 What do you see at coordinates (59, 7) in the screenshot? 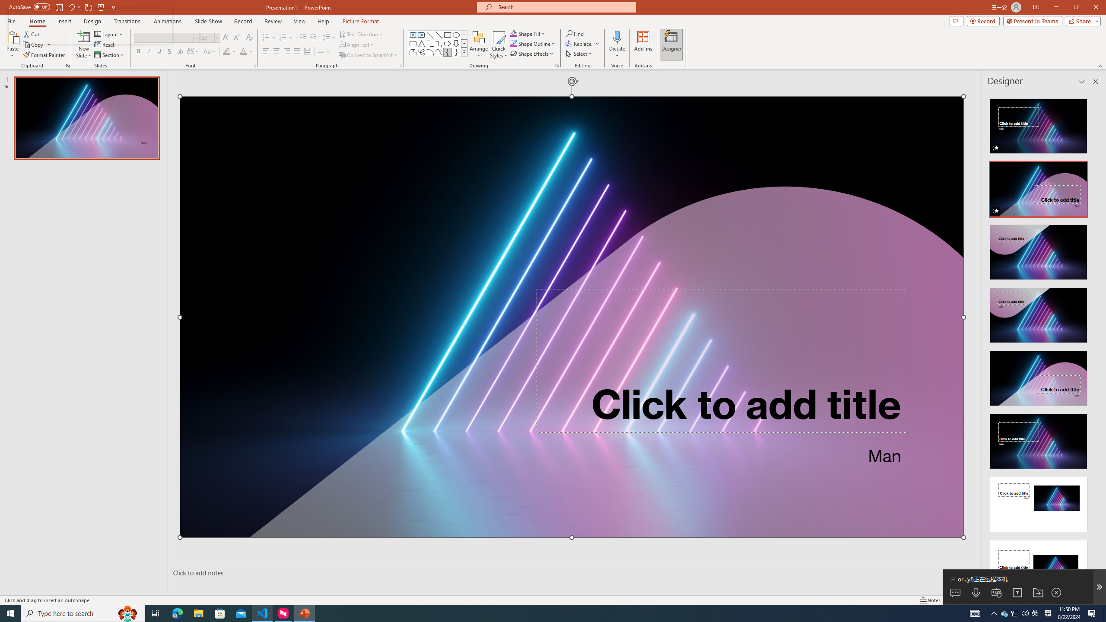
I see `Save` at bounding box center [59, 7].